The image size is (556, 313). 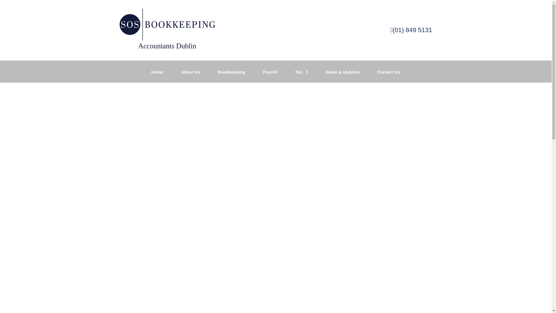 What do you see at coordinates (157, 76) in the screenshot?
I see `Home` at bounding box center [157, 76].